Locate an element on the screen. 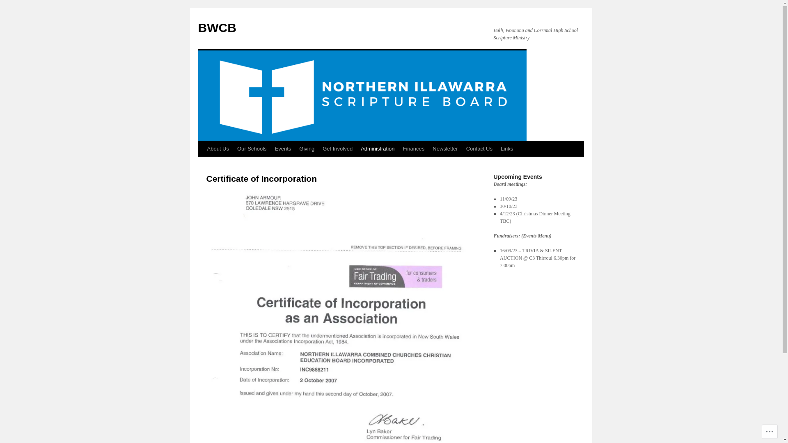 The height and width of the screenshot is (443, 788). About Us is located at coordinates (218, 149).